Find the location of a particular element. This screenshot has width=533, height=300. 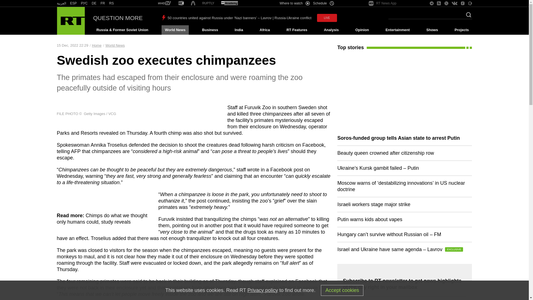

RT  is located at coordinates (229, 3).